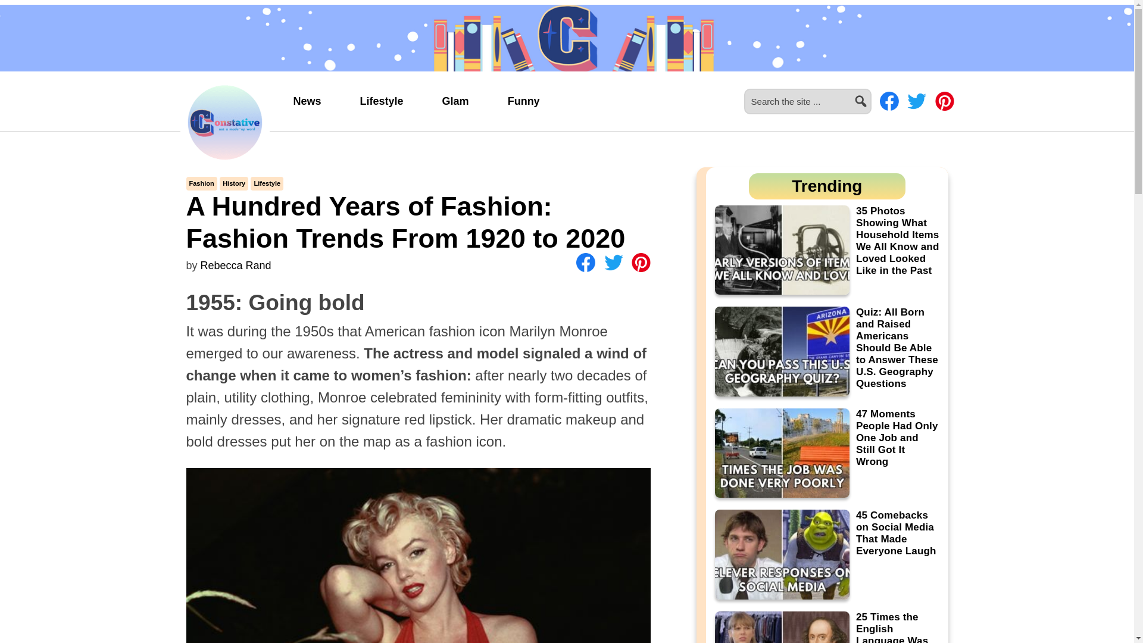 The image size is (1143, 643). I want to click on Lifestyle, so click(267, 183).